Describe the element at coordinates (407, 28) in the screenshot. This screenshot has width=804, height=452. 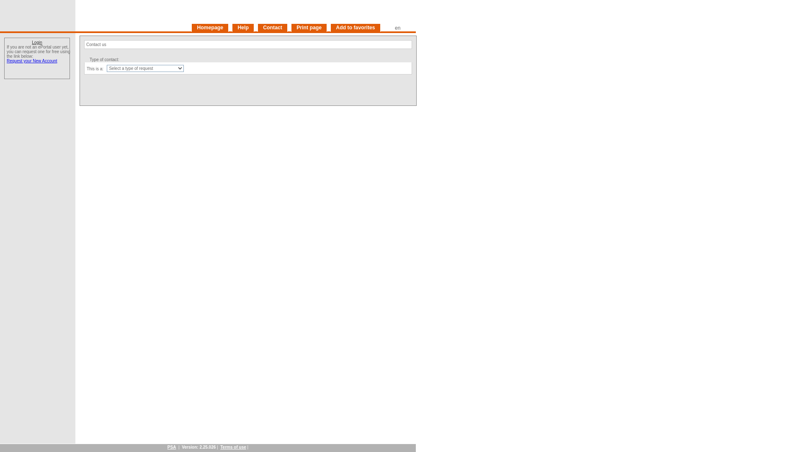
I see `select` at that location.